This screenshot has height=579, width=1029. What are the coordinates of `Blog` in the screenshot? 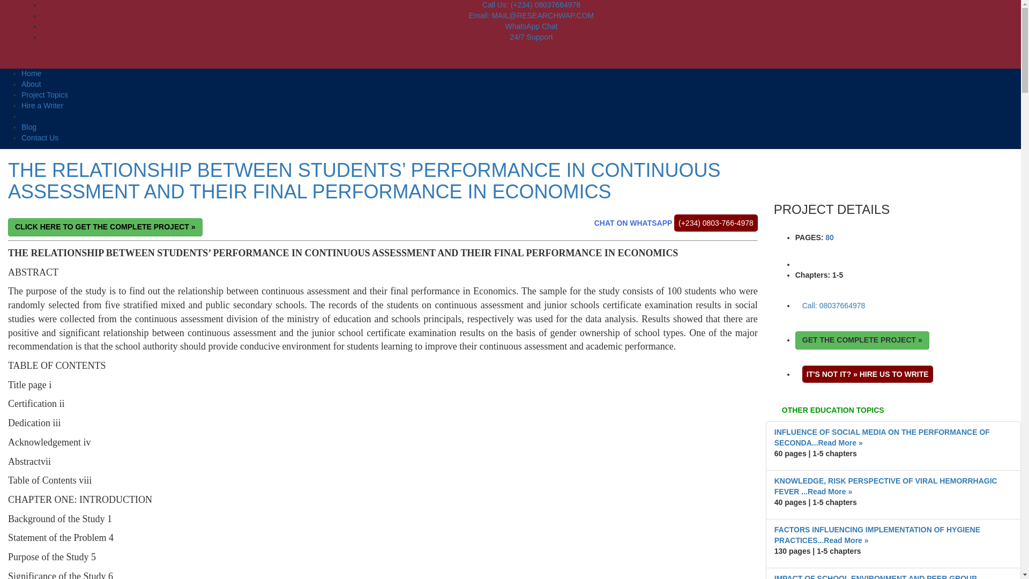 It's located at (29, 127).